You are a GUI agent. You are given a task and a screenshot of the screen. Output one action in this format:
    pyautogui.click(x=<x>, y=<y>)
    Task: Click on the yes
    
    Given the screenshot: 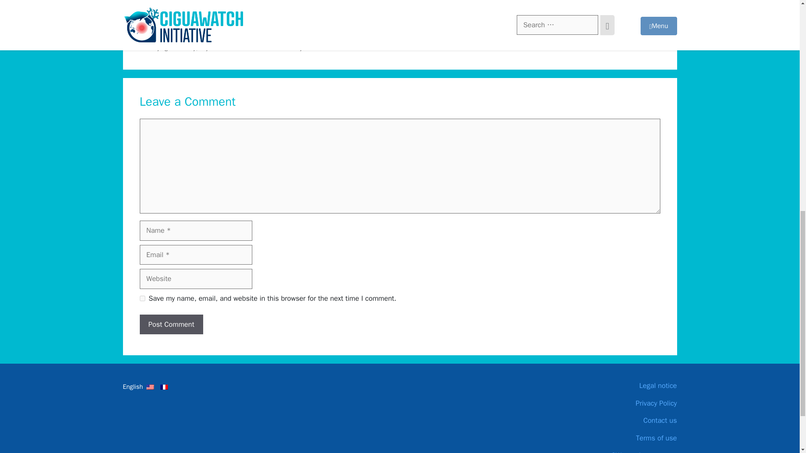 What is the action you would take?
    pyautogui.click(x=142, y=299)
    